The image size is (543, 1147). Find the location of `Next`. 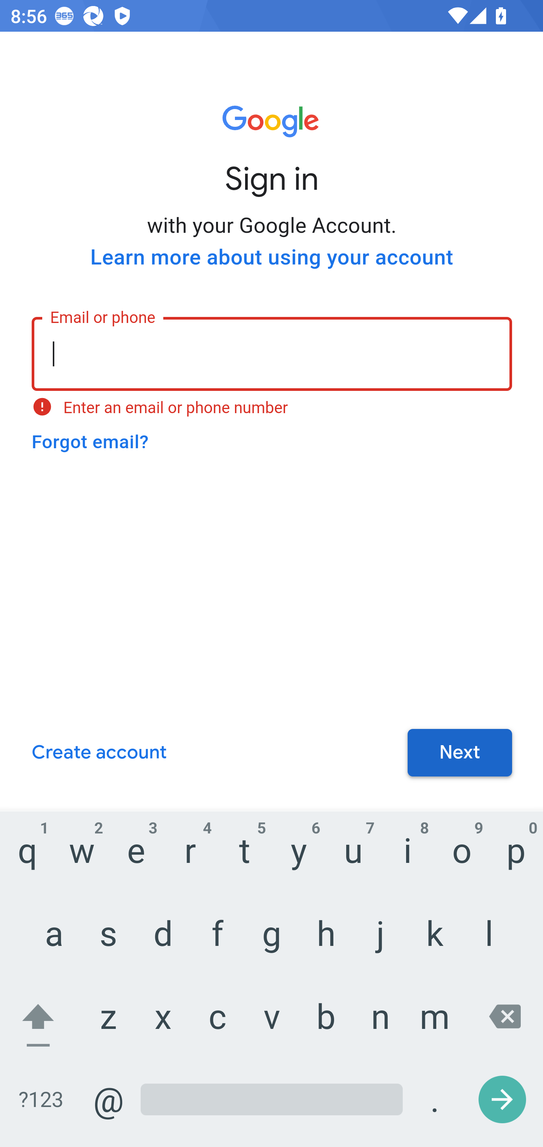

Next is located at coordinates (460, 753).